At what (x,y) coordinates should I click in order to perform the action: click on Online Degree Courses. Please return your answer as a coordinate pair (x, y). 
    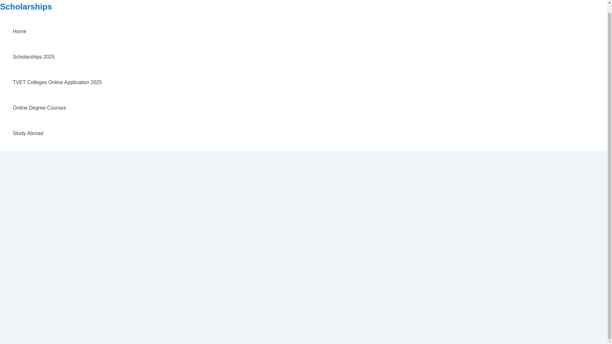
    Looking at the image, I should click on (57, 108).